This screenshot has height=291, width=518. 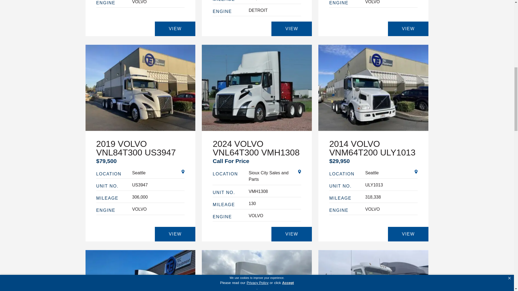 What do you see at coordinates (408, 29) in the screenshot?
I see `VIEW` at bounding box center [408, 29].